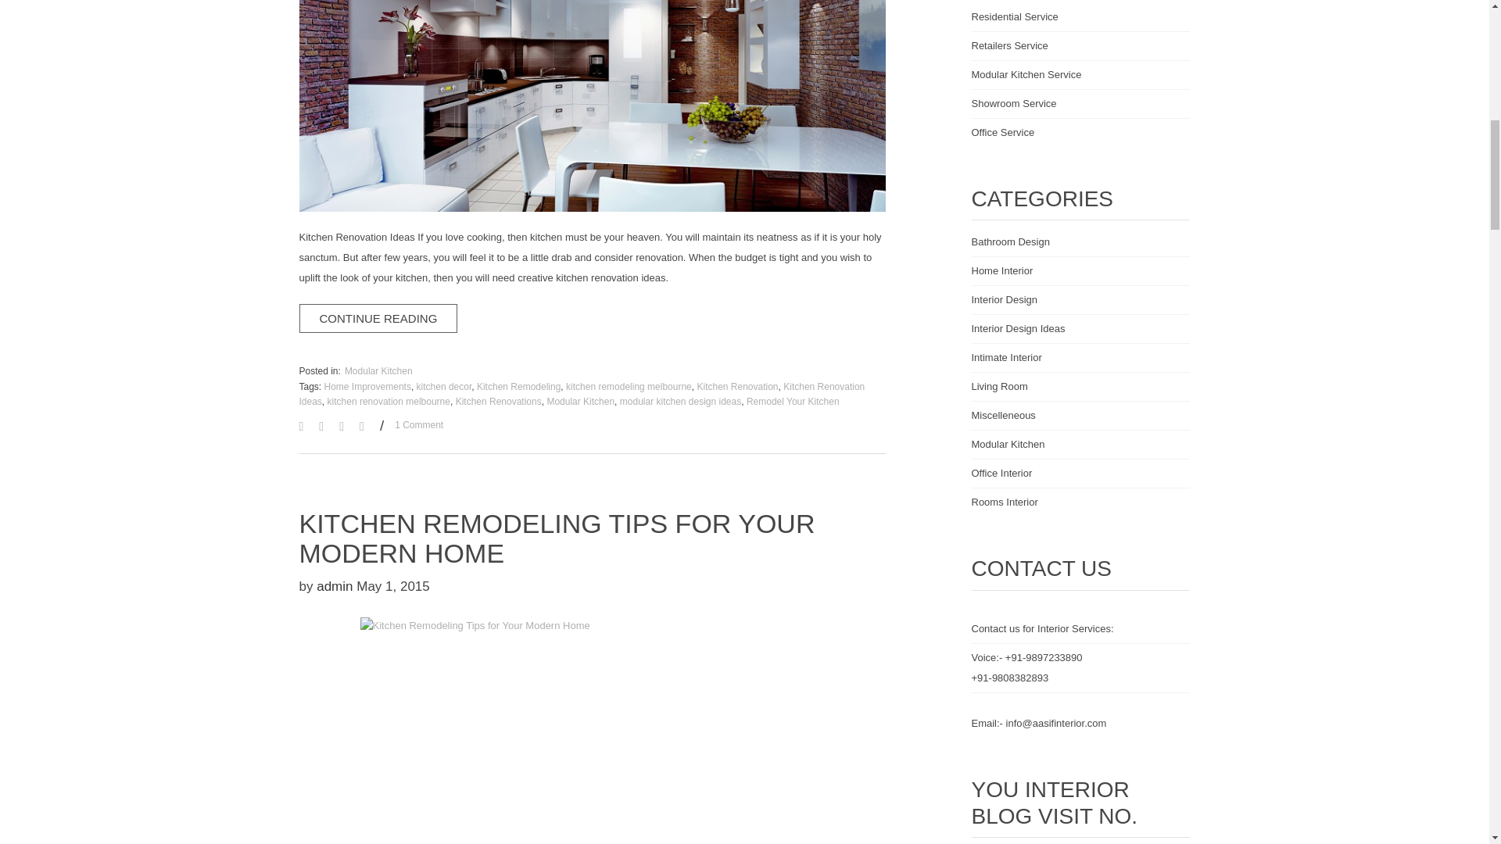  What do you see at coordinates (736, 387) in the screenshot?
I see `Kitchen Renovation` at bounding box center [736, 387].